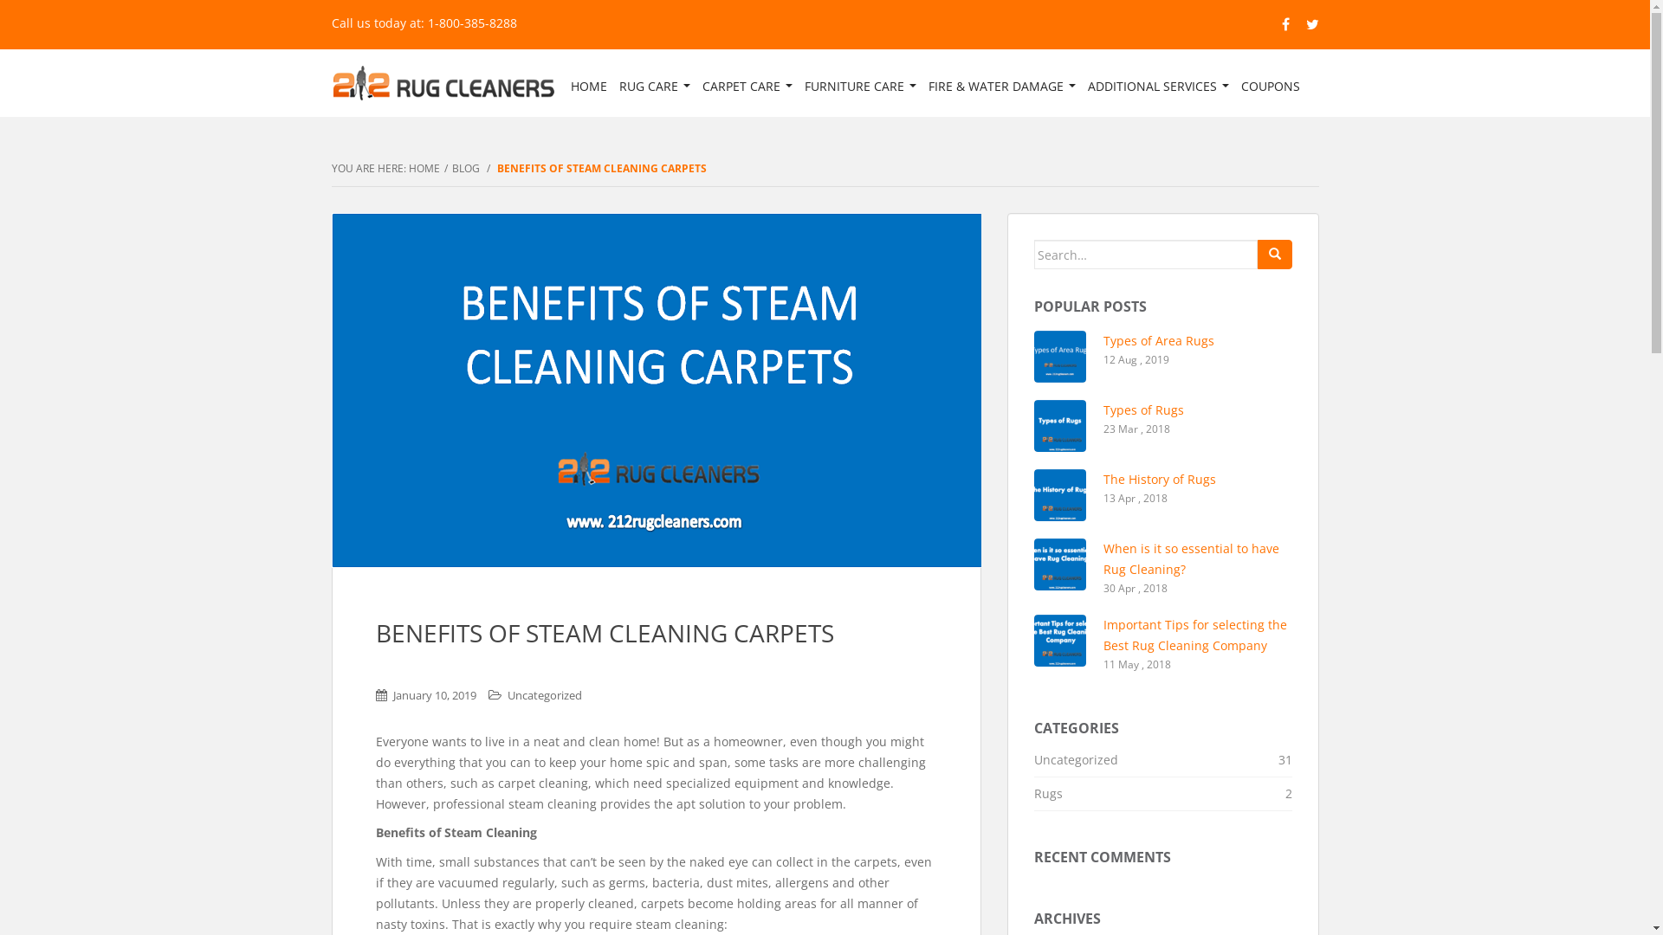 The image size is (1663, 935). Describe the element at coordinates (1146, 255) in the screenshot. I see `Search for:` at that location.